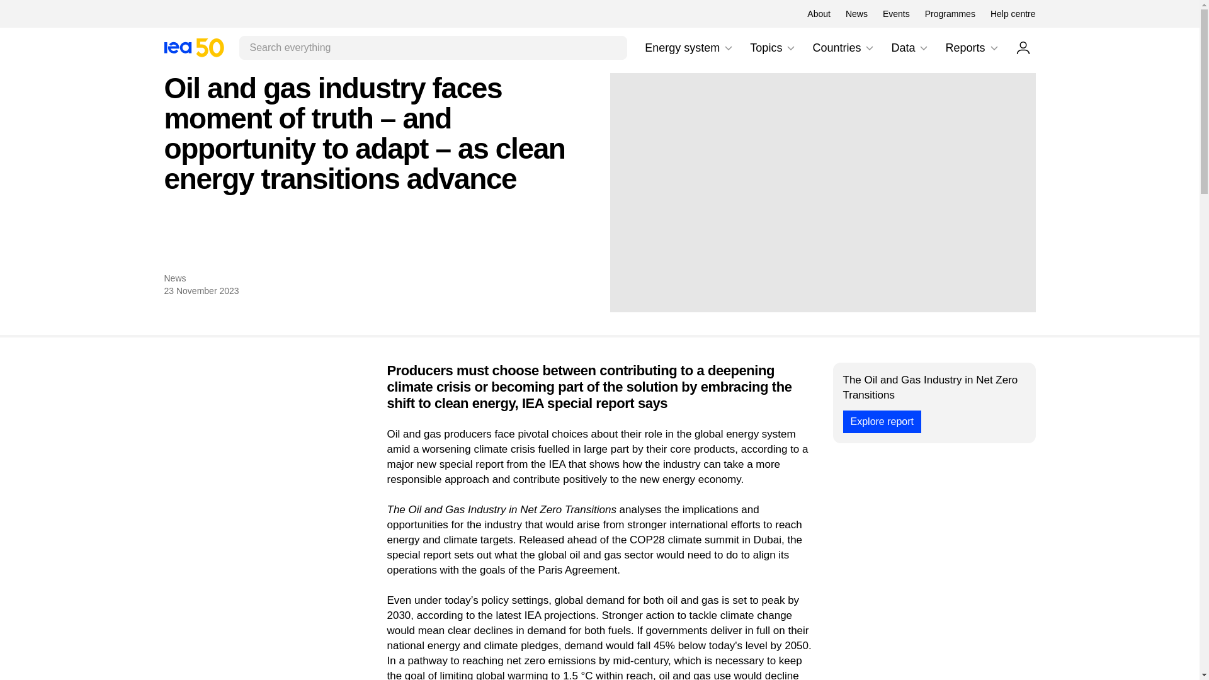 This screenshot has height=680, width=1209. Describe the element at coordinates (791, 48) in the screenshot. I see `Help centre` at that location.